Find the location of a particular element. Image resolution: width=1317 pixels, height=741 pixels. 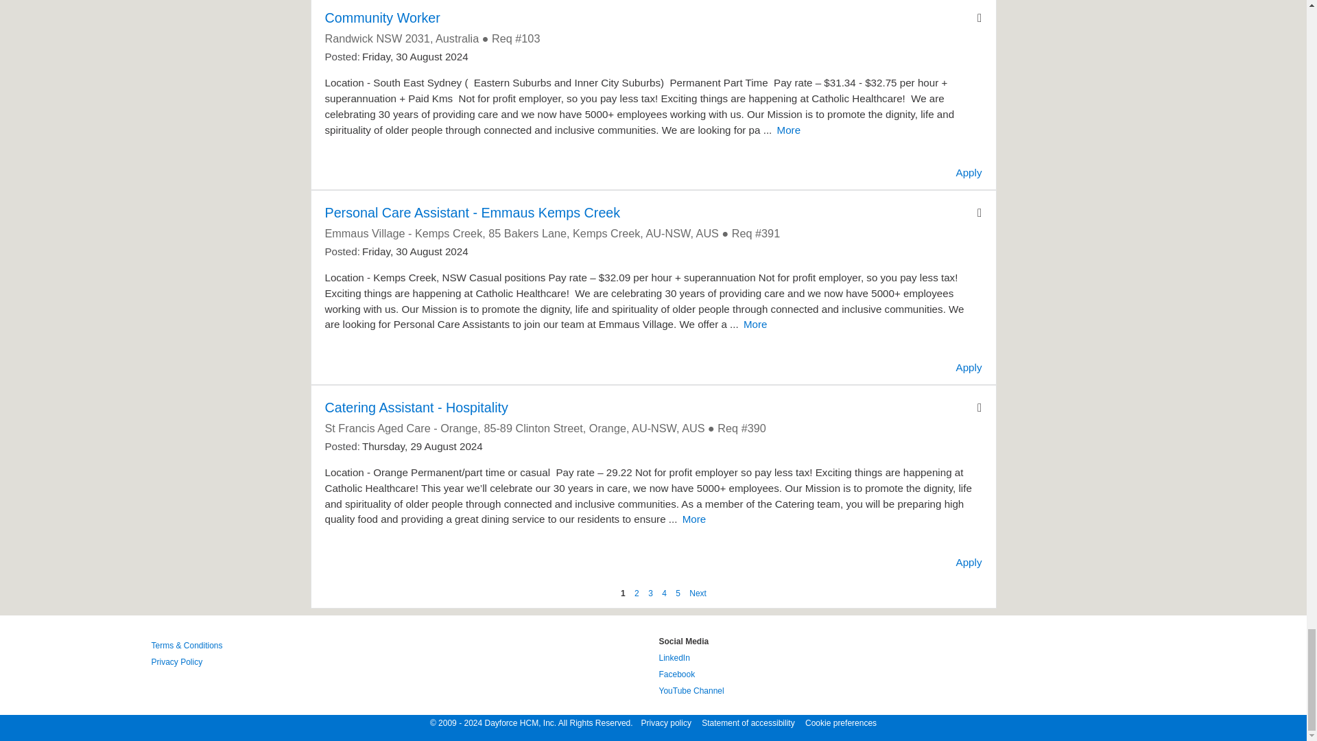

LinkedIn  is located at coordinates (674, 657).